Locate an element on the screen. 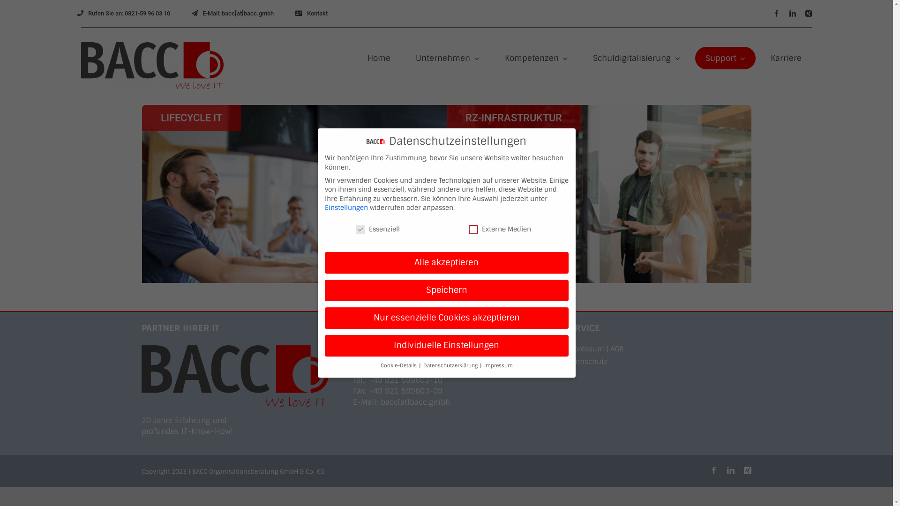  LIFECYCLE IT is located at coordinates (191, 118).